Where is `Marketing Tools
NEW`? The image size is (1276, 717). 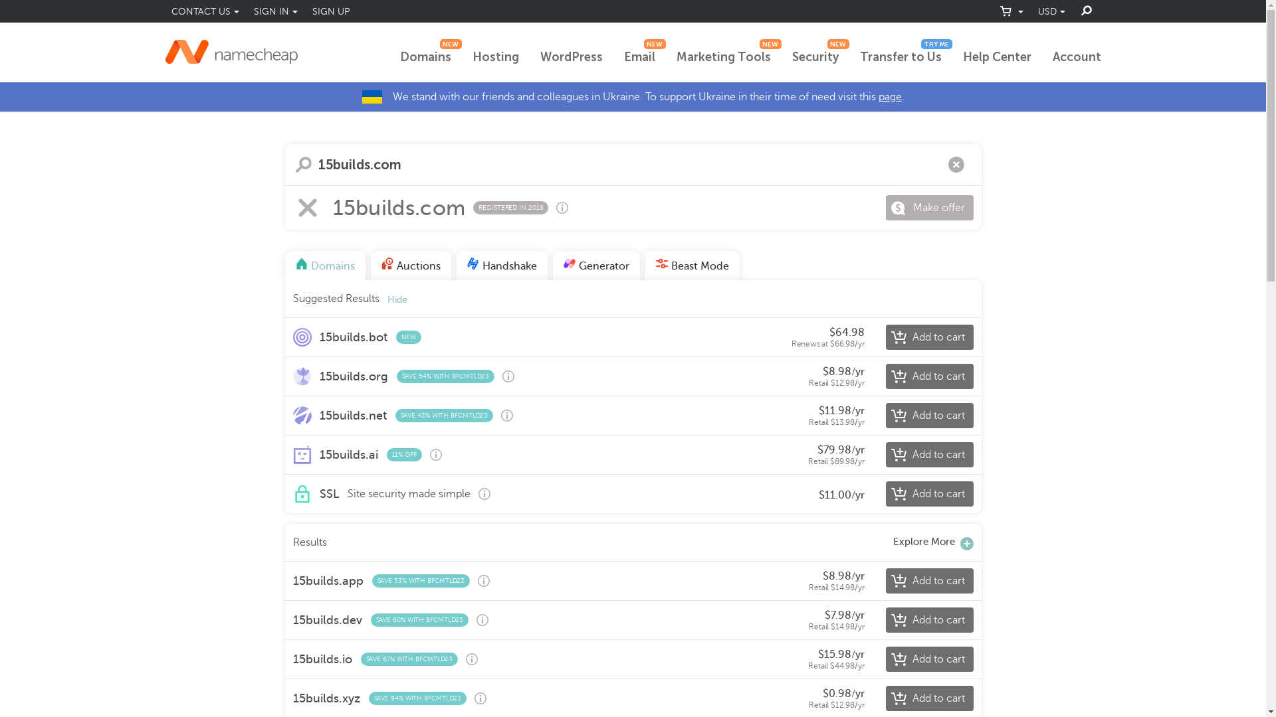
Marketing Tools
NEW is located at coordinates (723, 58).